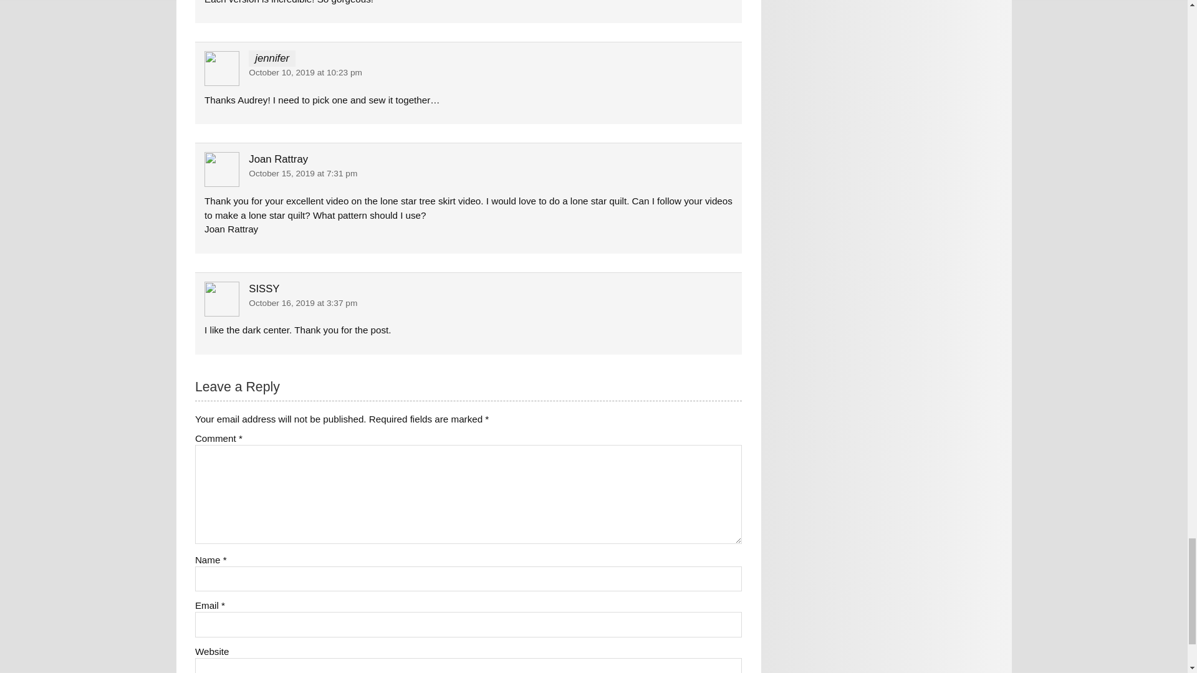 The width and height of the screenshot is (1197, 673). What do you see at coordinates (303, 173) in the screenshot?
I see `October 15, 2019 at 7:31 pm` at bounding box center [303, 173].